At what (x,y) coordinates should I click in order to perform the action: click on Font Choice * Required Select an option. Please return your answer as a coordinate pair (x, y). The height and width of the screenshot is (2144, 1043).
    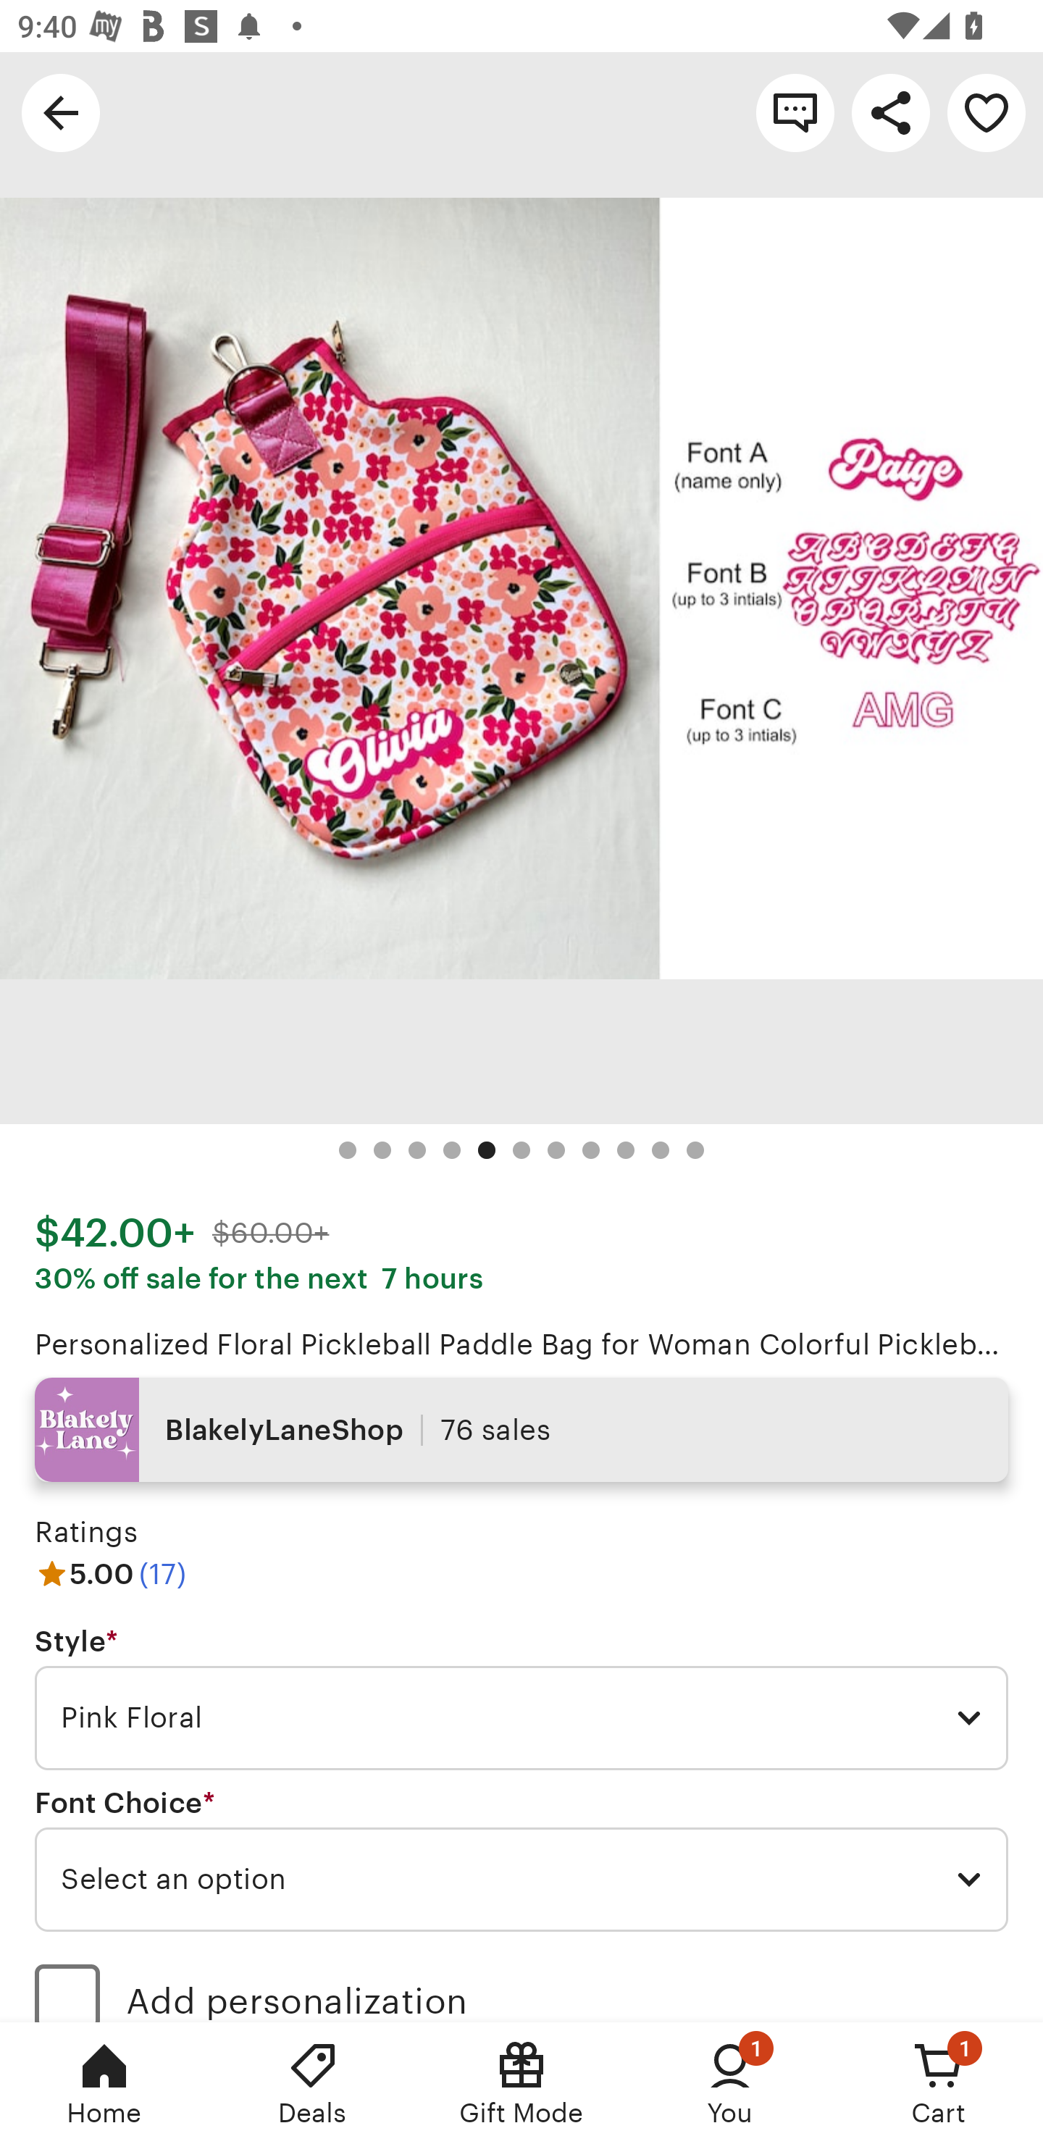
    Looking at the image, I should click on (521, 1859).